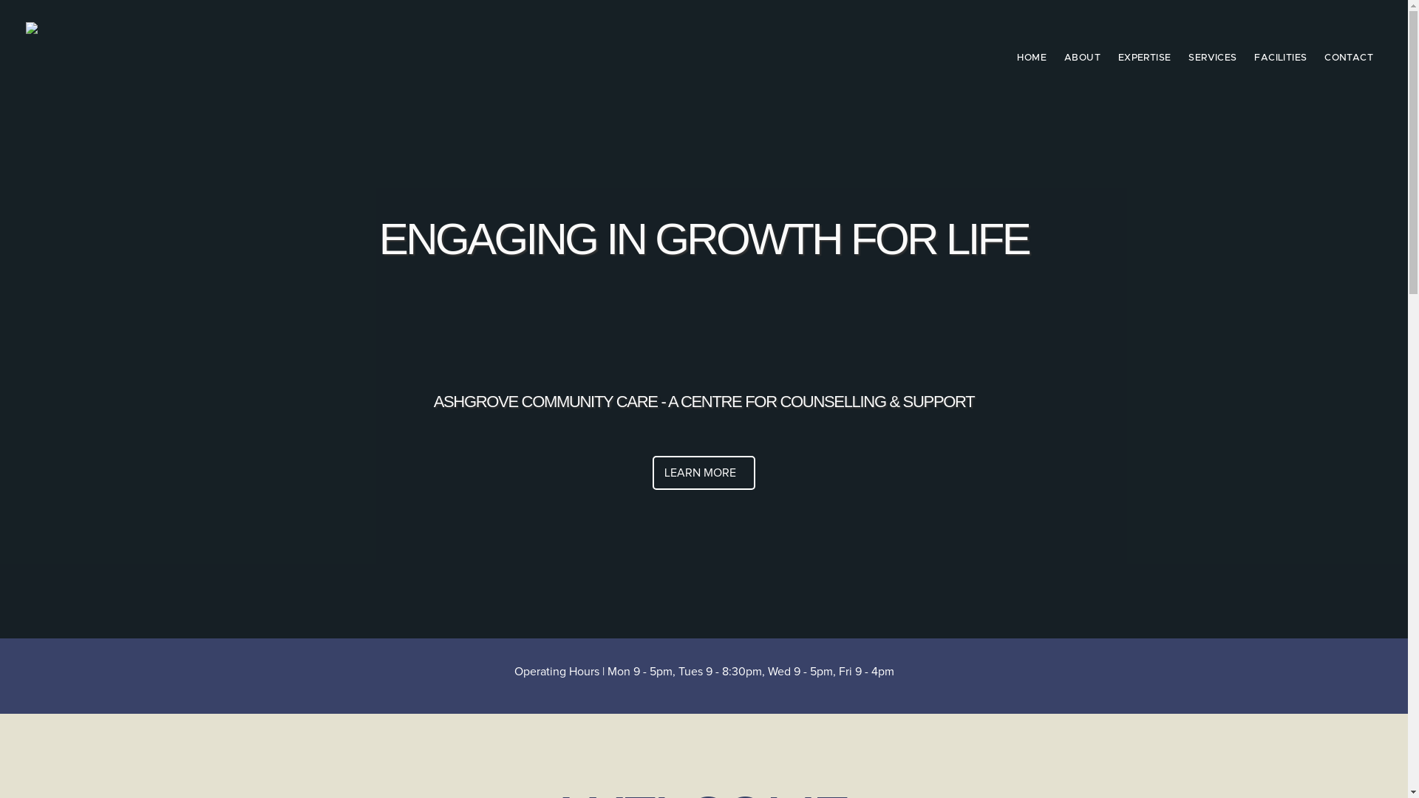 The image size is (1419, 798). What do you see at coordinates (1032, 59) in the screenshot?
I see `HOME` at bounding box center [1032, 59].